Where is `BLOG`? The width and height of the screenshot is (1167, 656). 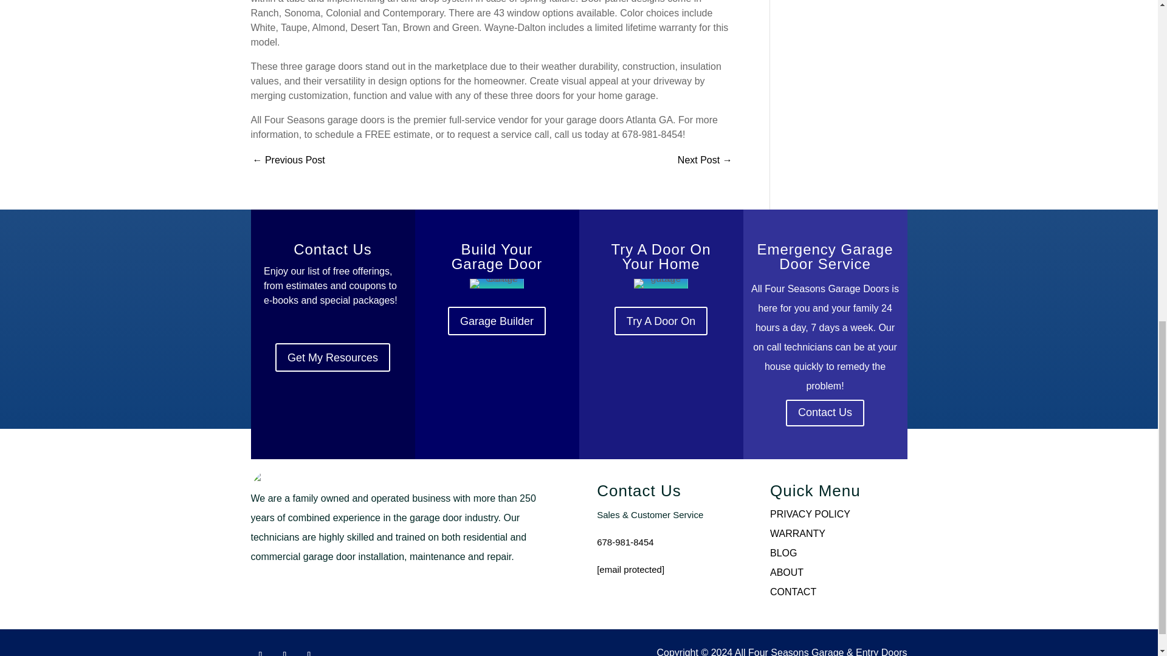 BLOG is located at coordinates (783, 553).